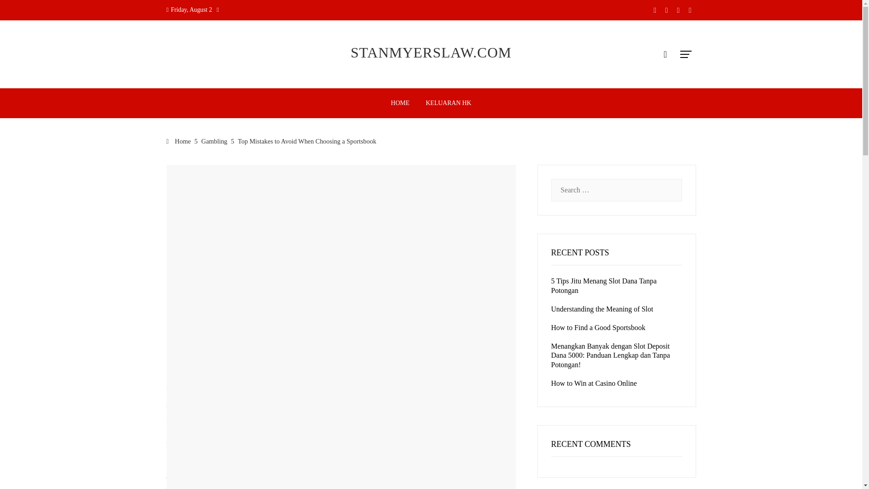  What do you see at coordinates (21, 11) in the screenshot?
I see `Search` at bounding box center [21, 11].